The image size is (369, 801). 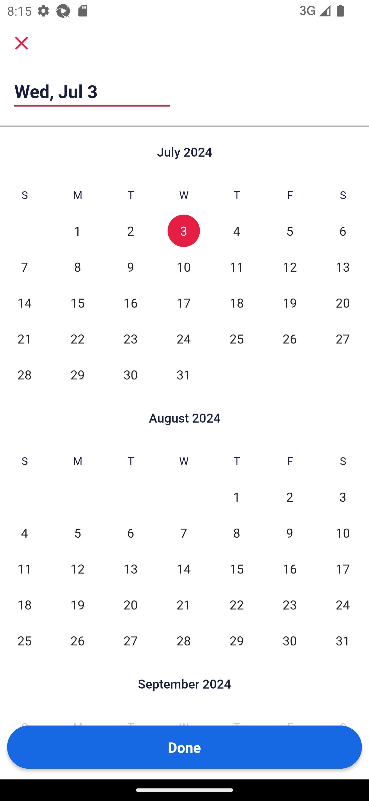 What do you see at coordinates (77, 533) in the screenshot?
I see `5 Mon, Aug 5, Not Selected` at bounding box center [77, 533].